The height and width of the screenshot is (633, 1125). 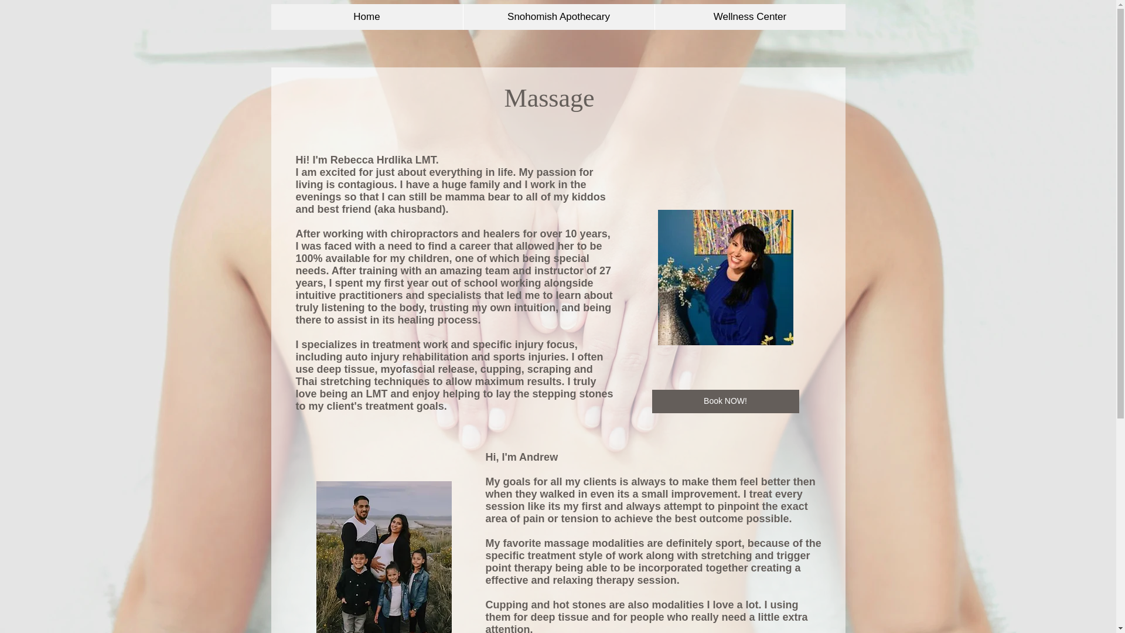 What do you see at coordinates (749, 16) in the screenshot?
I see `Wellness Center` at bounding box center [749, 16].